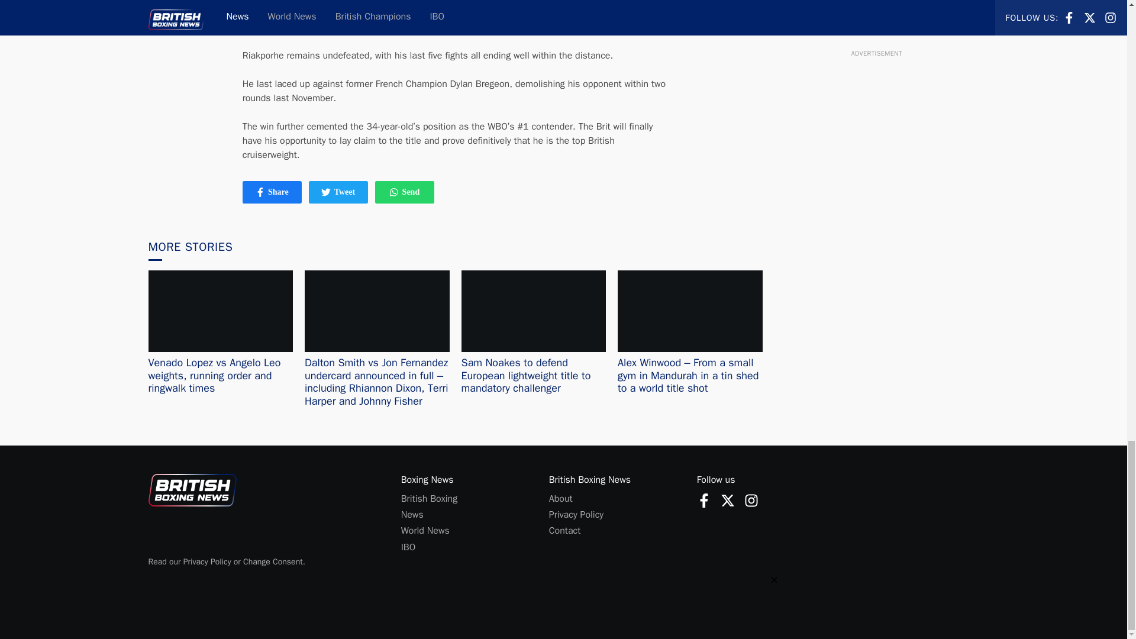  Describe the element at coordinates (408, 547) in the screenshot. I see `Facebook` at that location.